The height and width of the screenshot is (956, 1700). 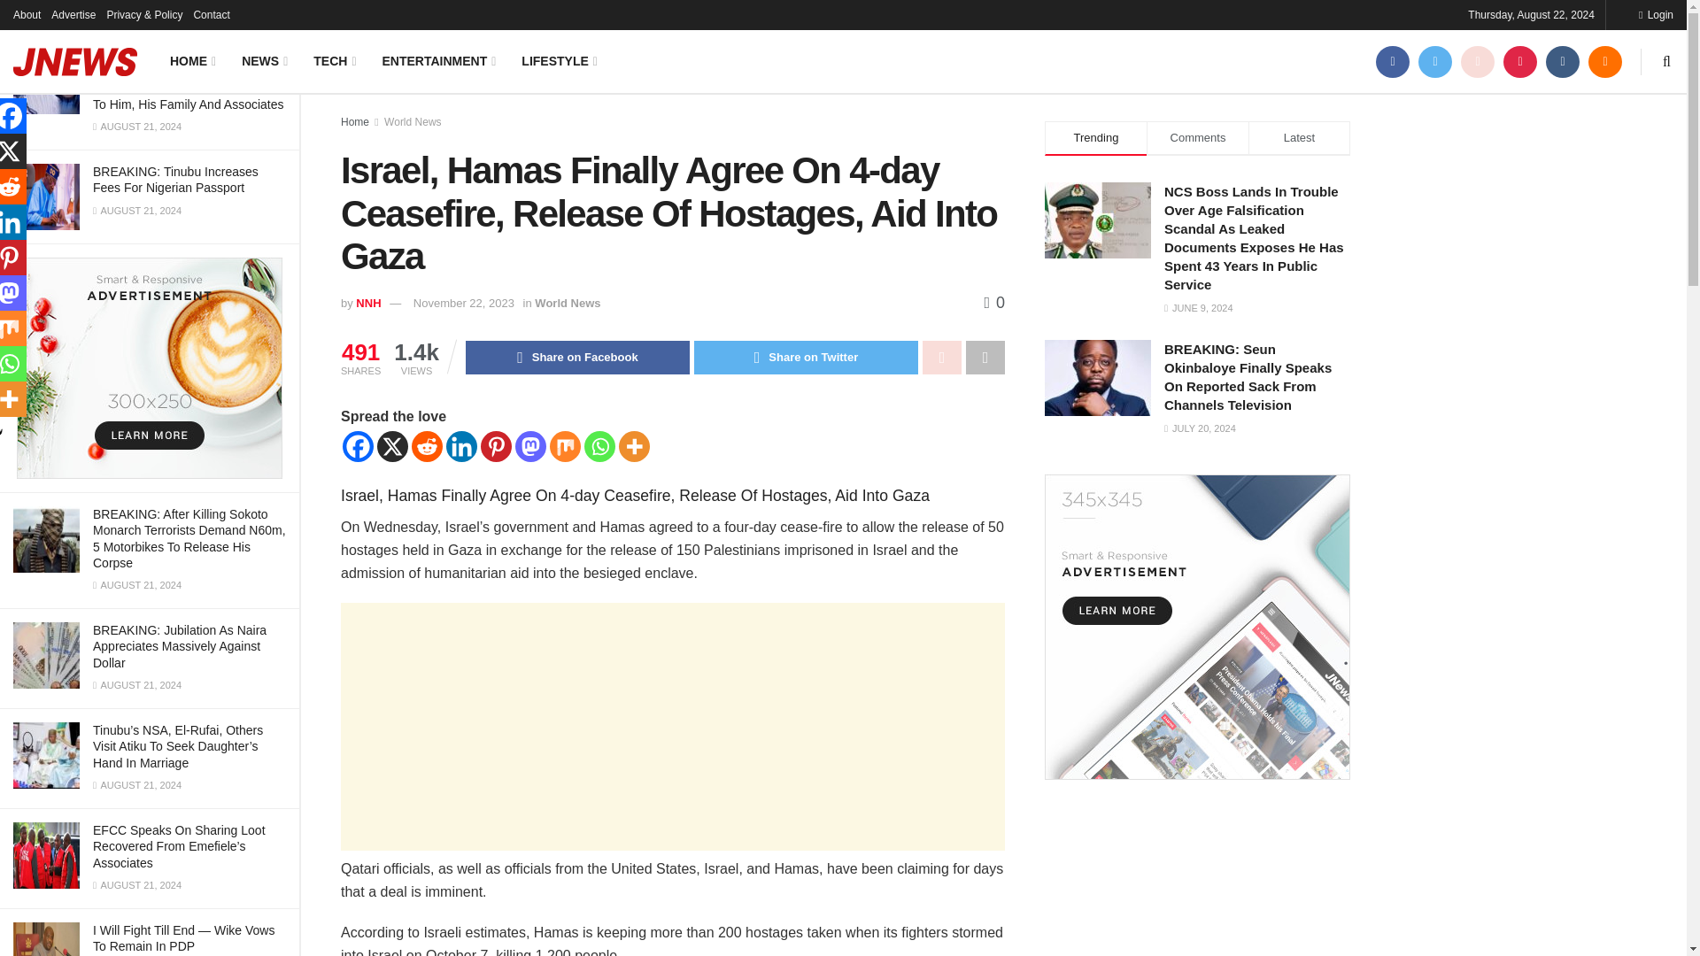 I want to click on Whatsapp, so click(x=600, y=446).